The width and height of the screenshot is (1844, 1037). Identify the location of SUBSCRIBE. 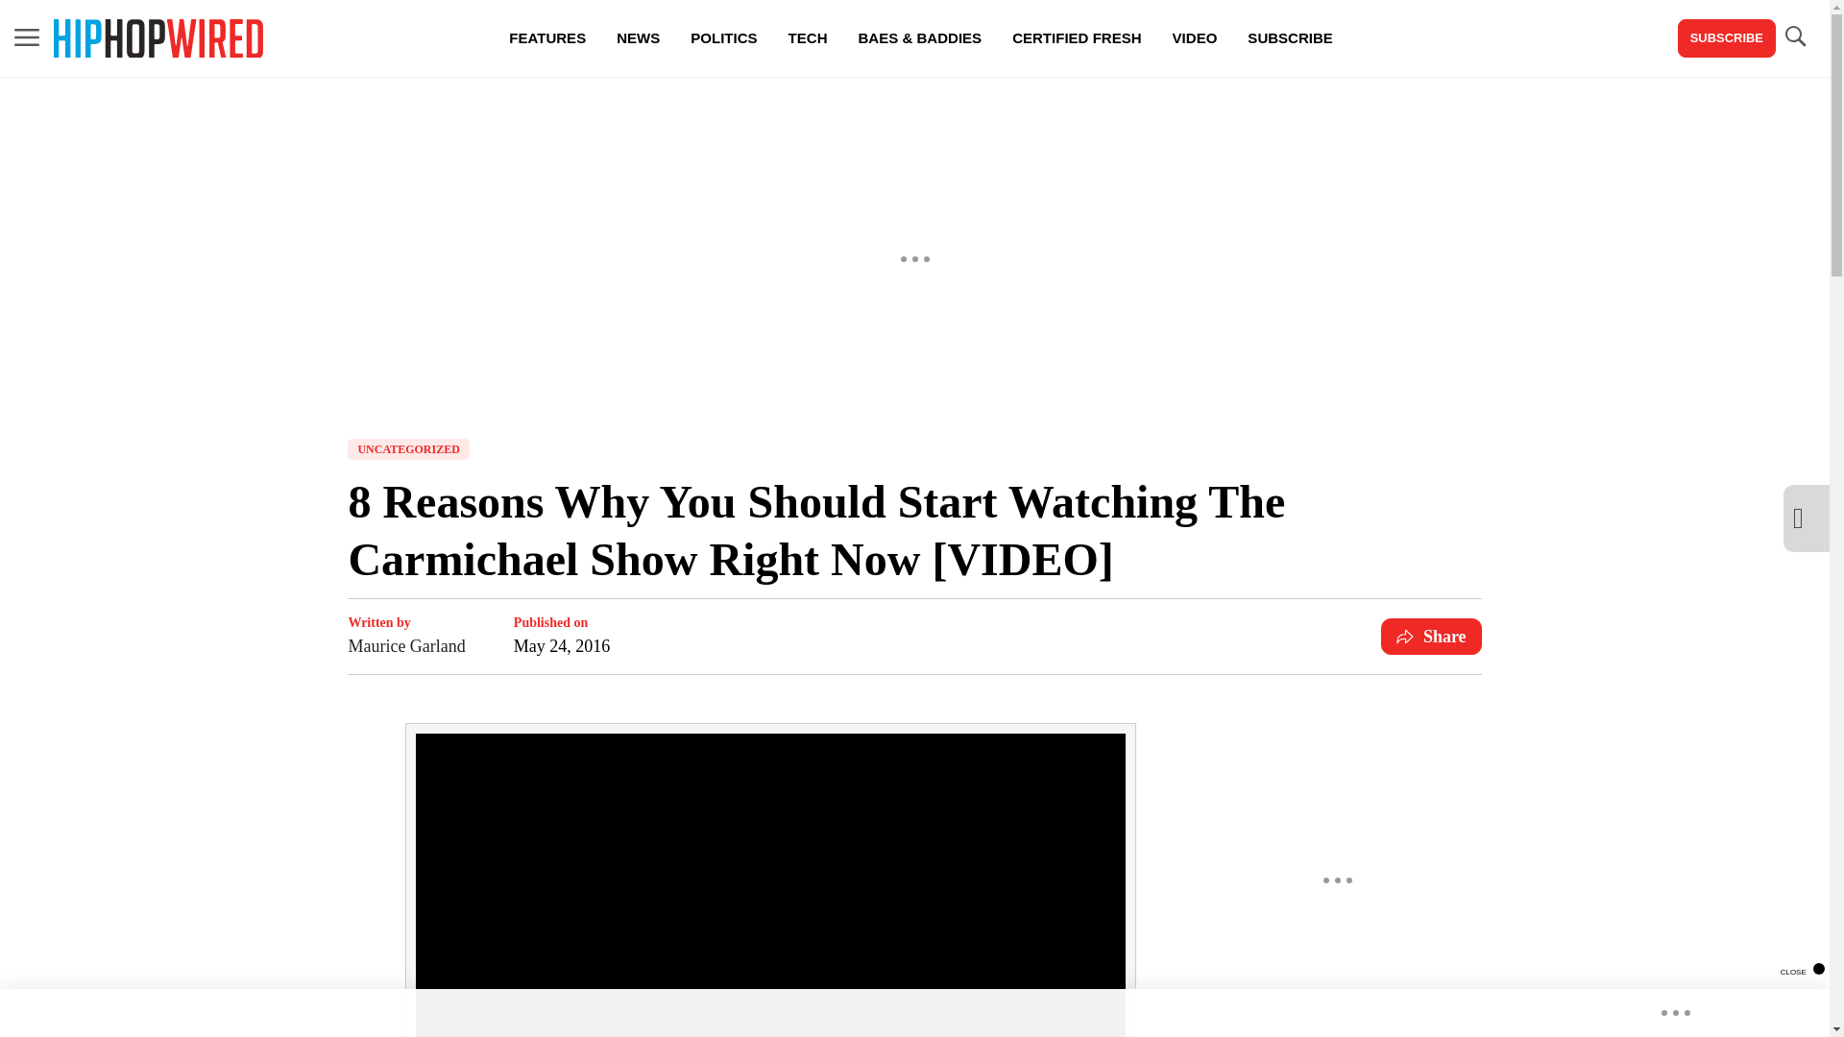
(1727, 38).